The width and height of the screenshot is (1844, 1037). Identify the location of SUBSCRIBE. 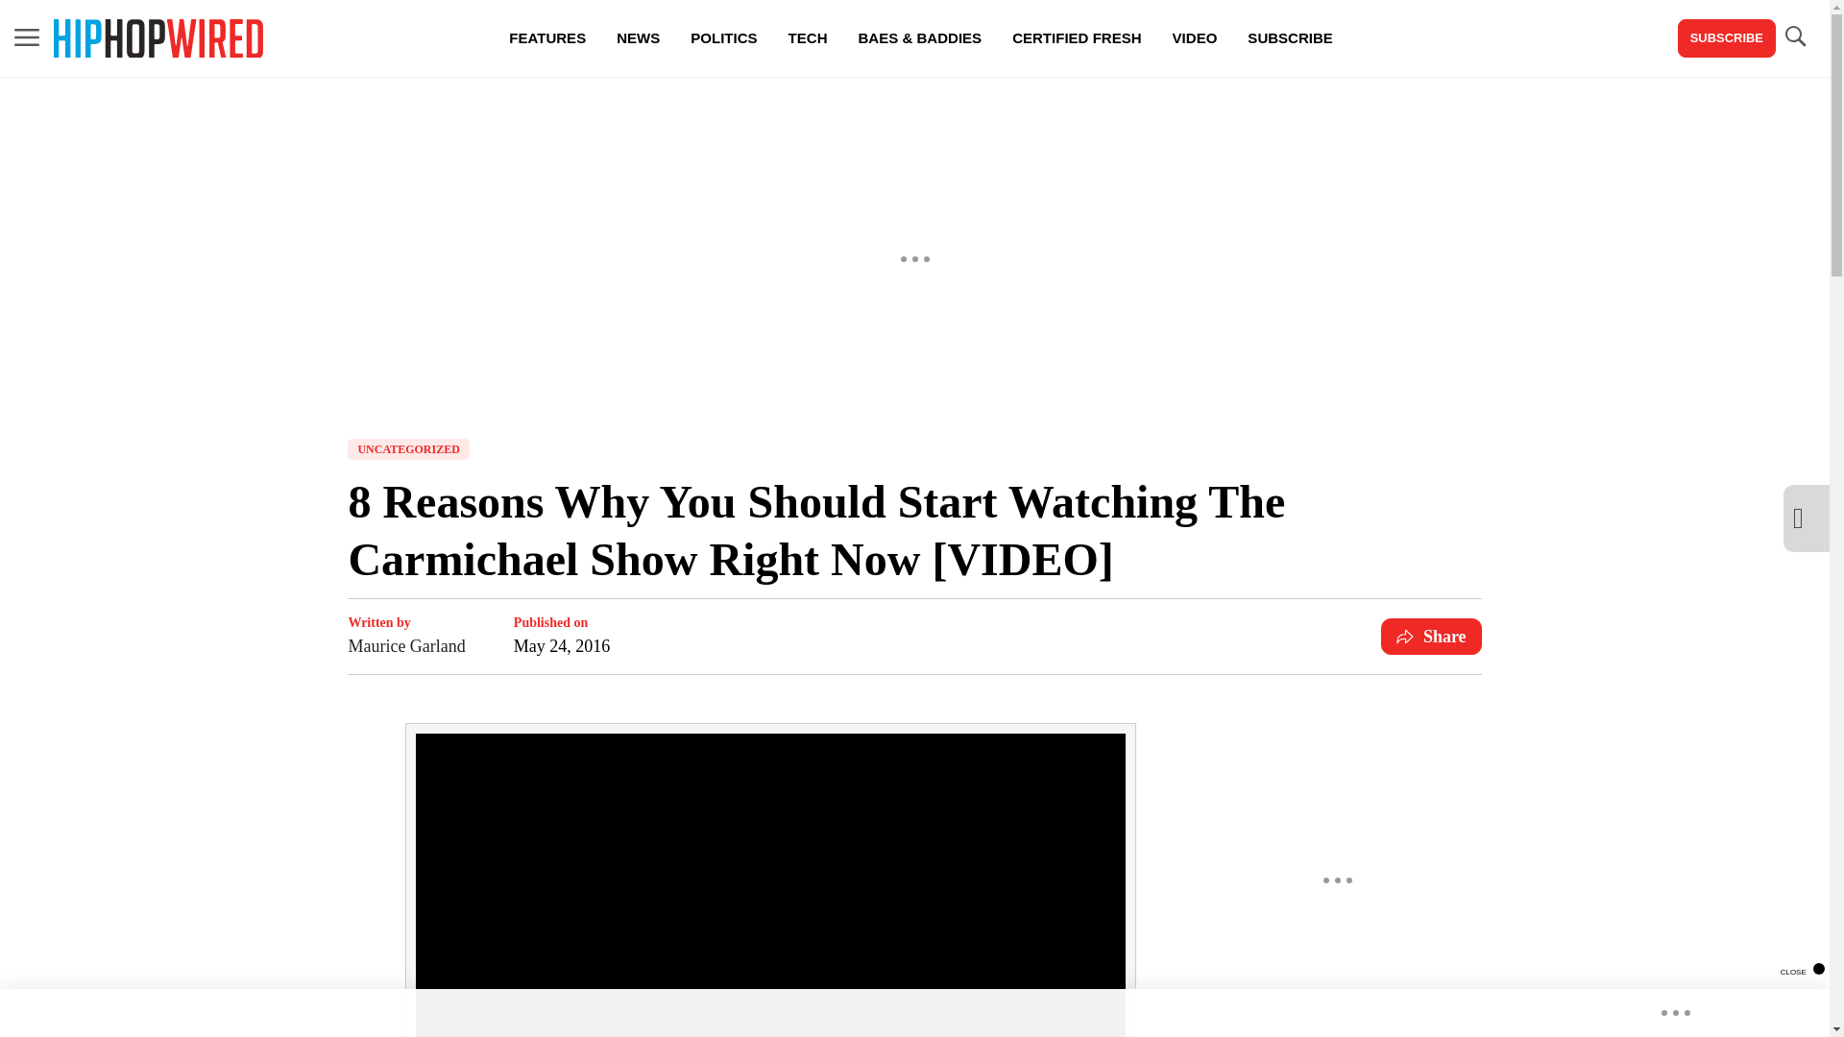
(1727, 38).